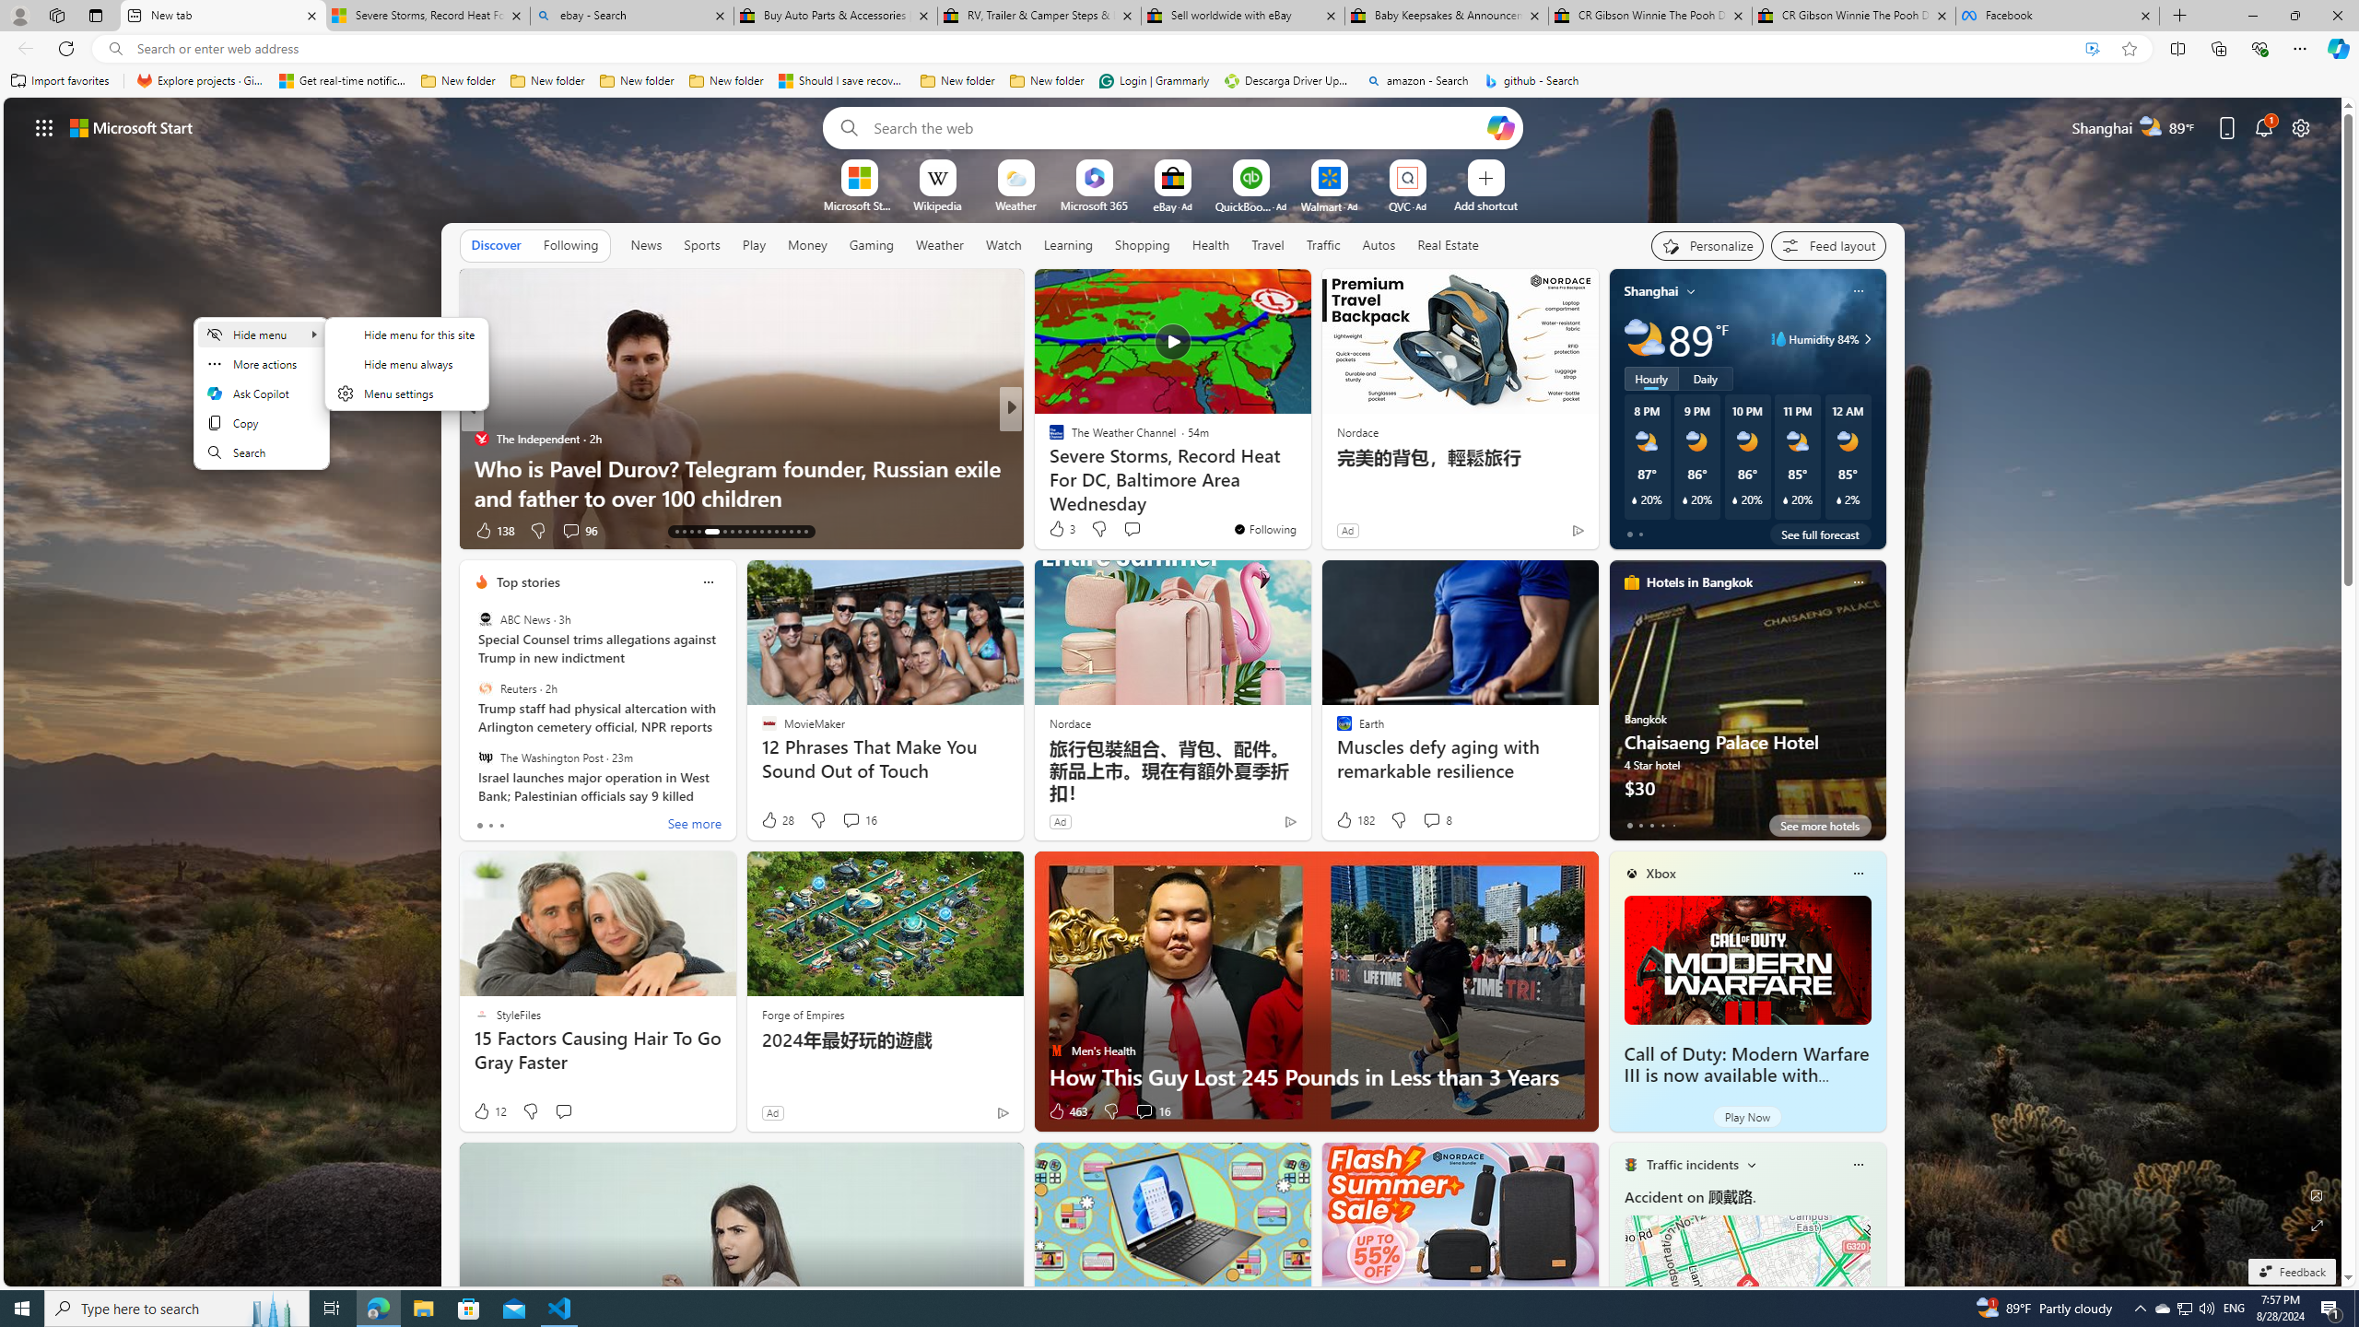 This screenshot has height=1327, width=2359. I want to click on 28 Like, so click(777, 820).